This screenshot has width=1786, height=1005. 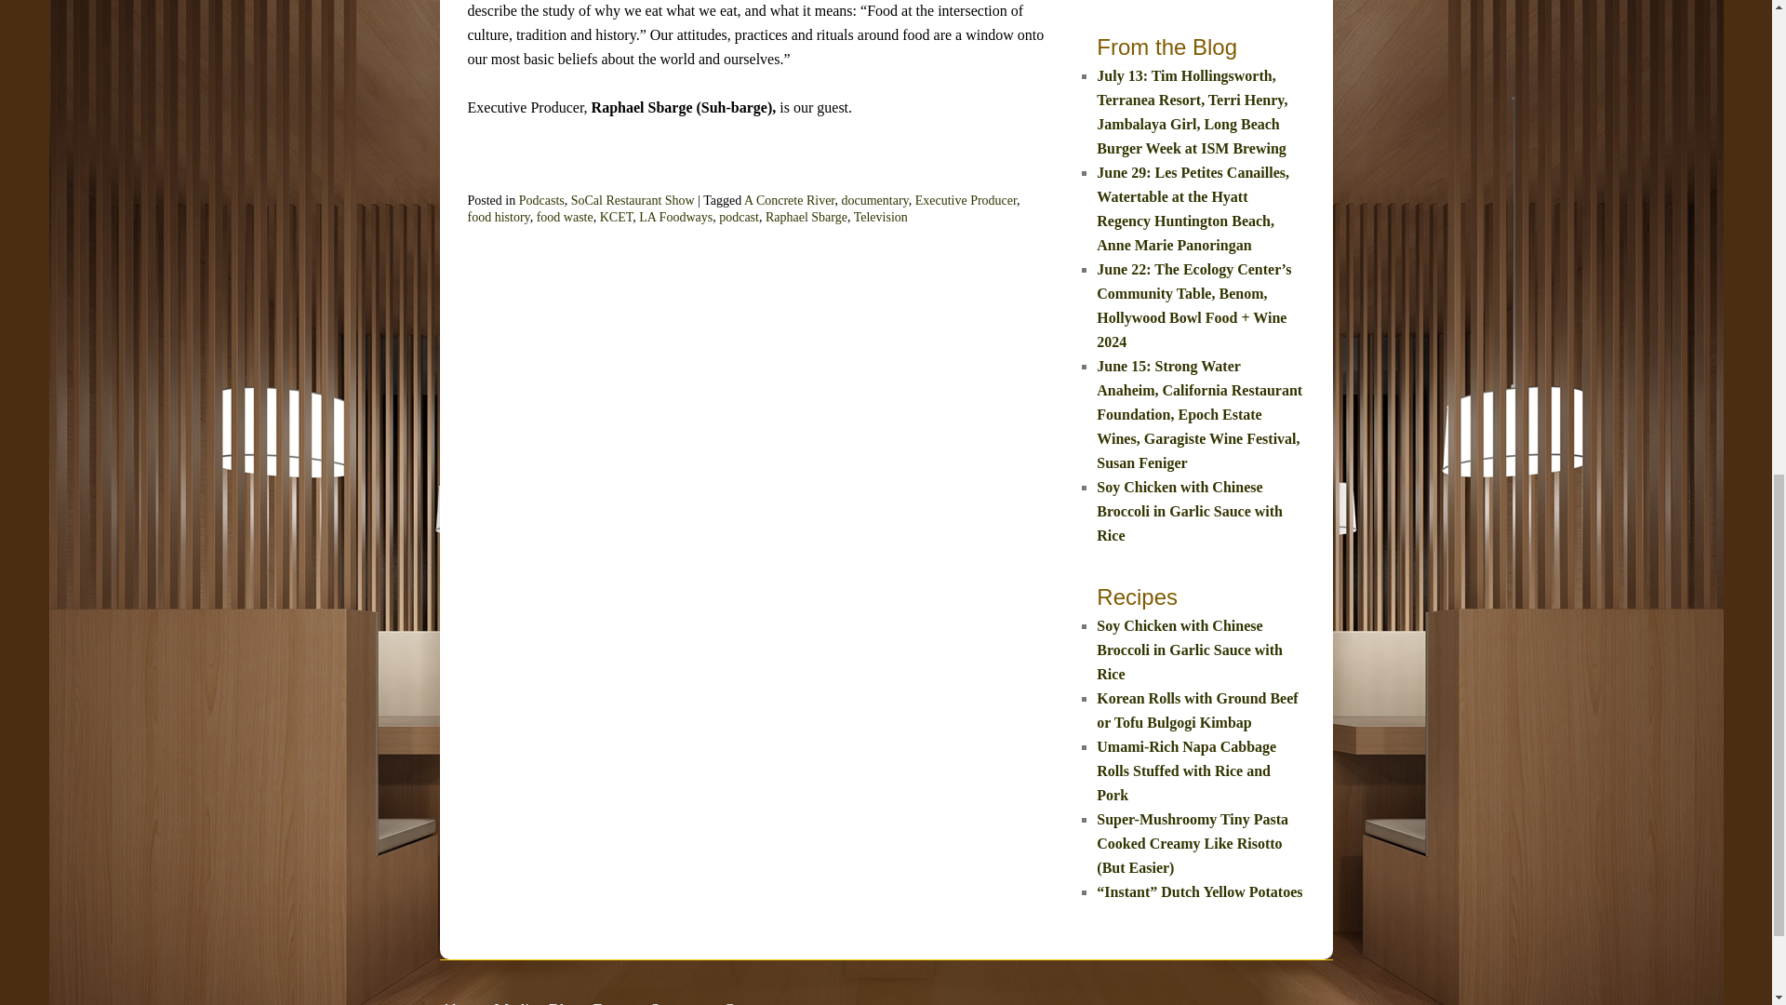 I want to click on documentary, so click(x=874, y=200).